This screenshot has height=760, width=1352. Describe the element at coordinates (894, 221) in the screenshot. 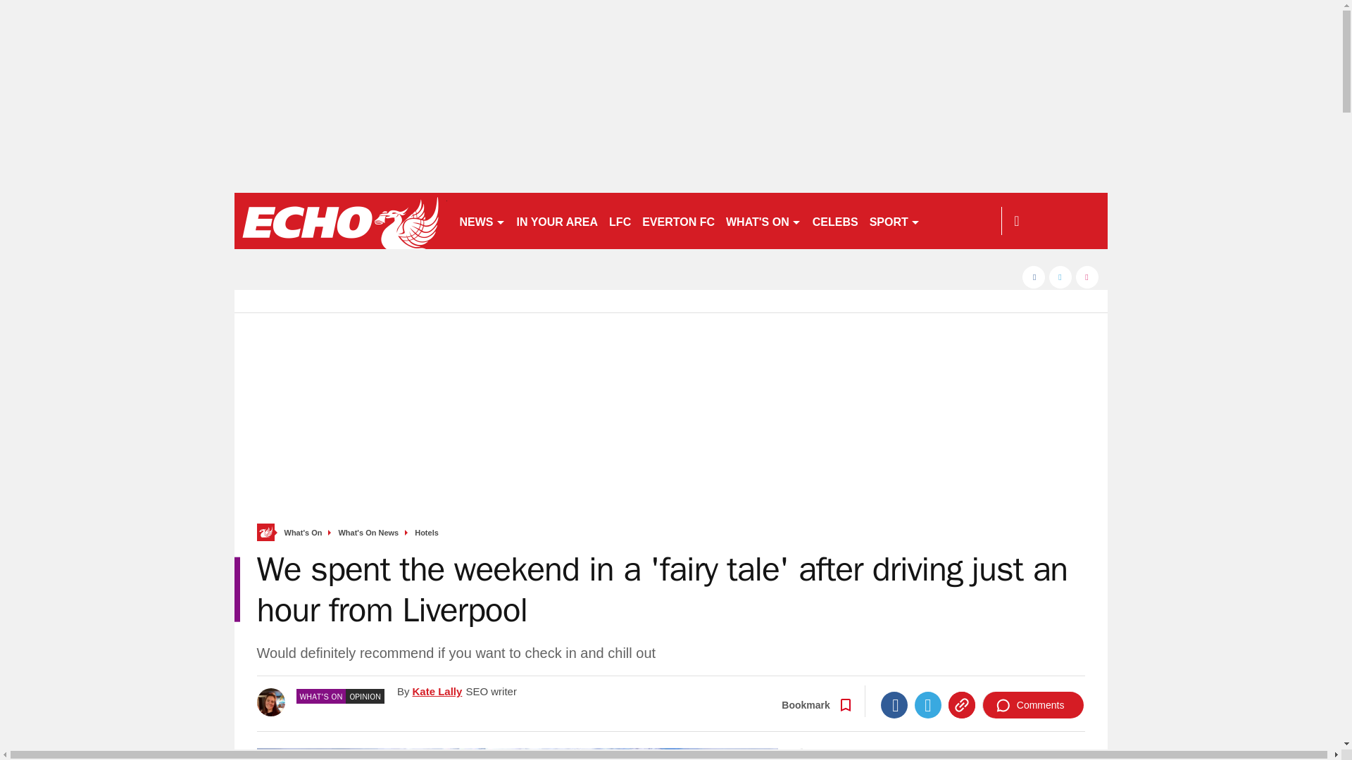

I see `SPORT` at that location.